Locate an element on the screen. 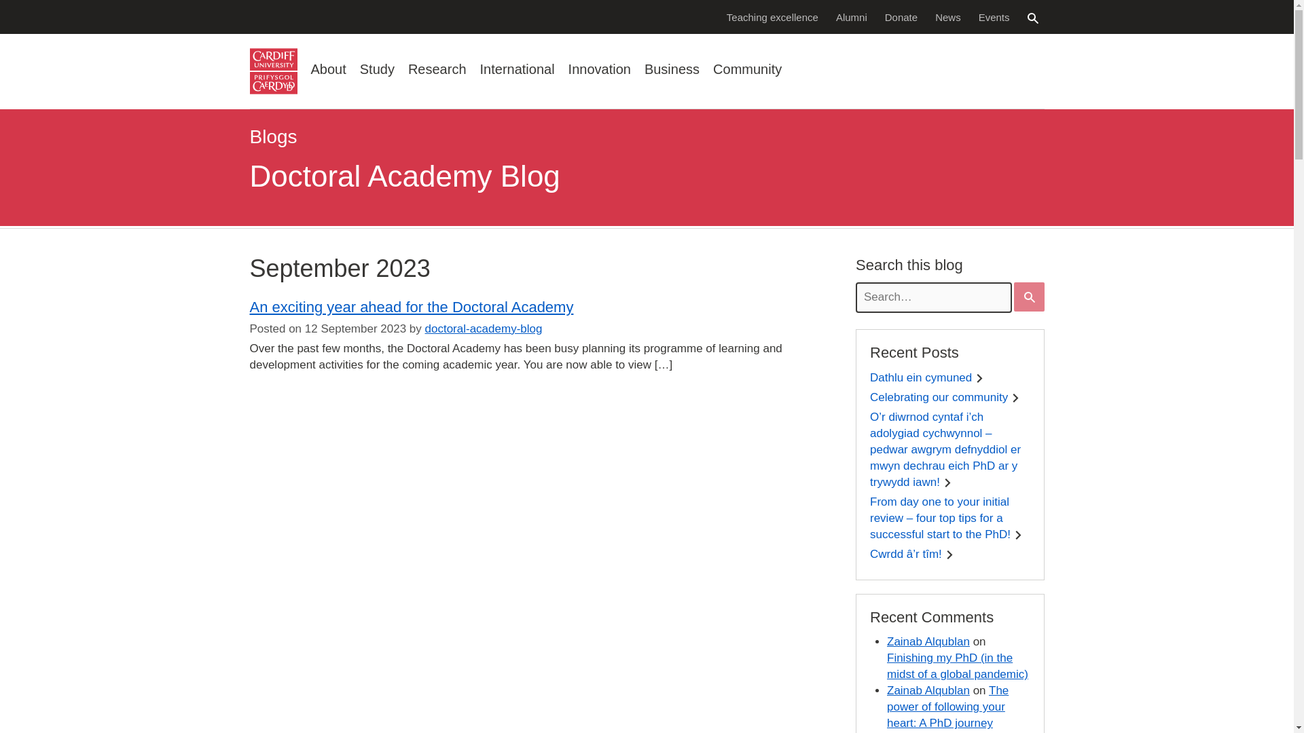 This screenshot has height=733, width=1304. Donate is located at coordinates (901, 16).